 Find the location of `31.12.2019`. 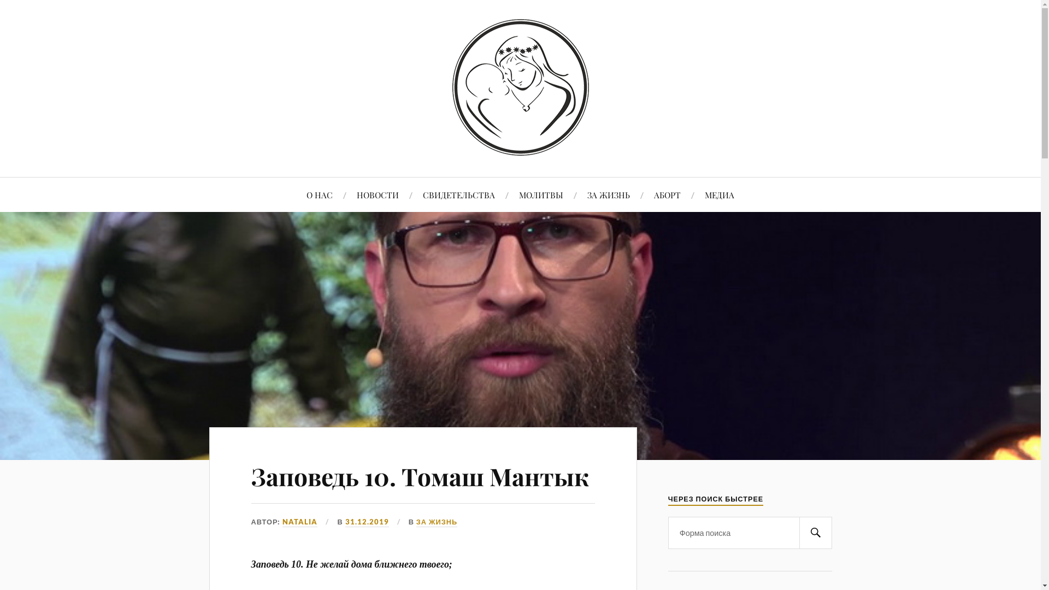

31.12.2019 is located at coordinates (367, 522).